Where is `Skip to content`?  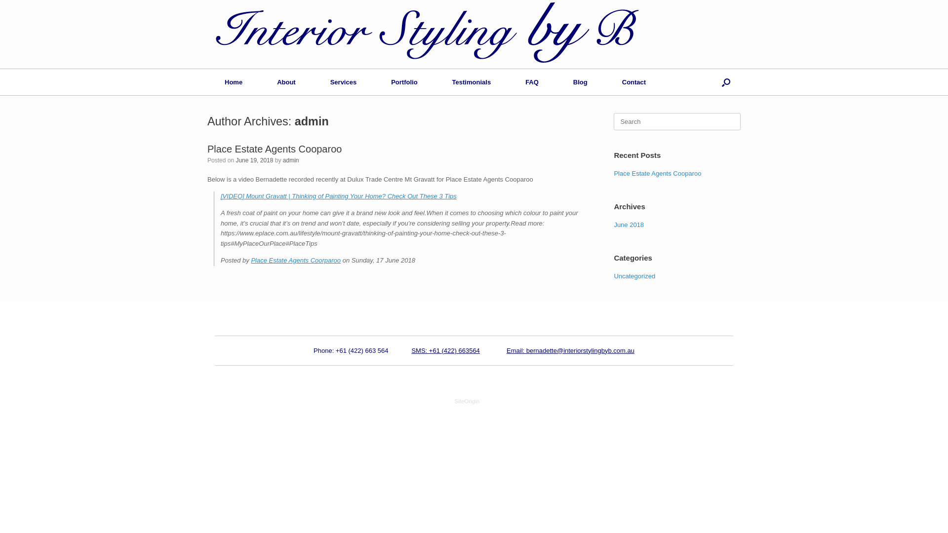
Skip to content is located at coordinates (0, 0).